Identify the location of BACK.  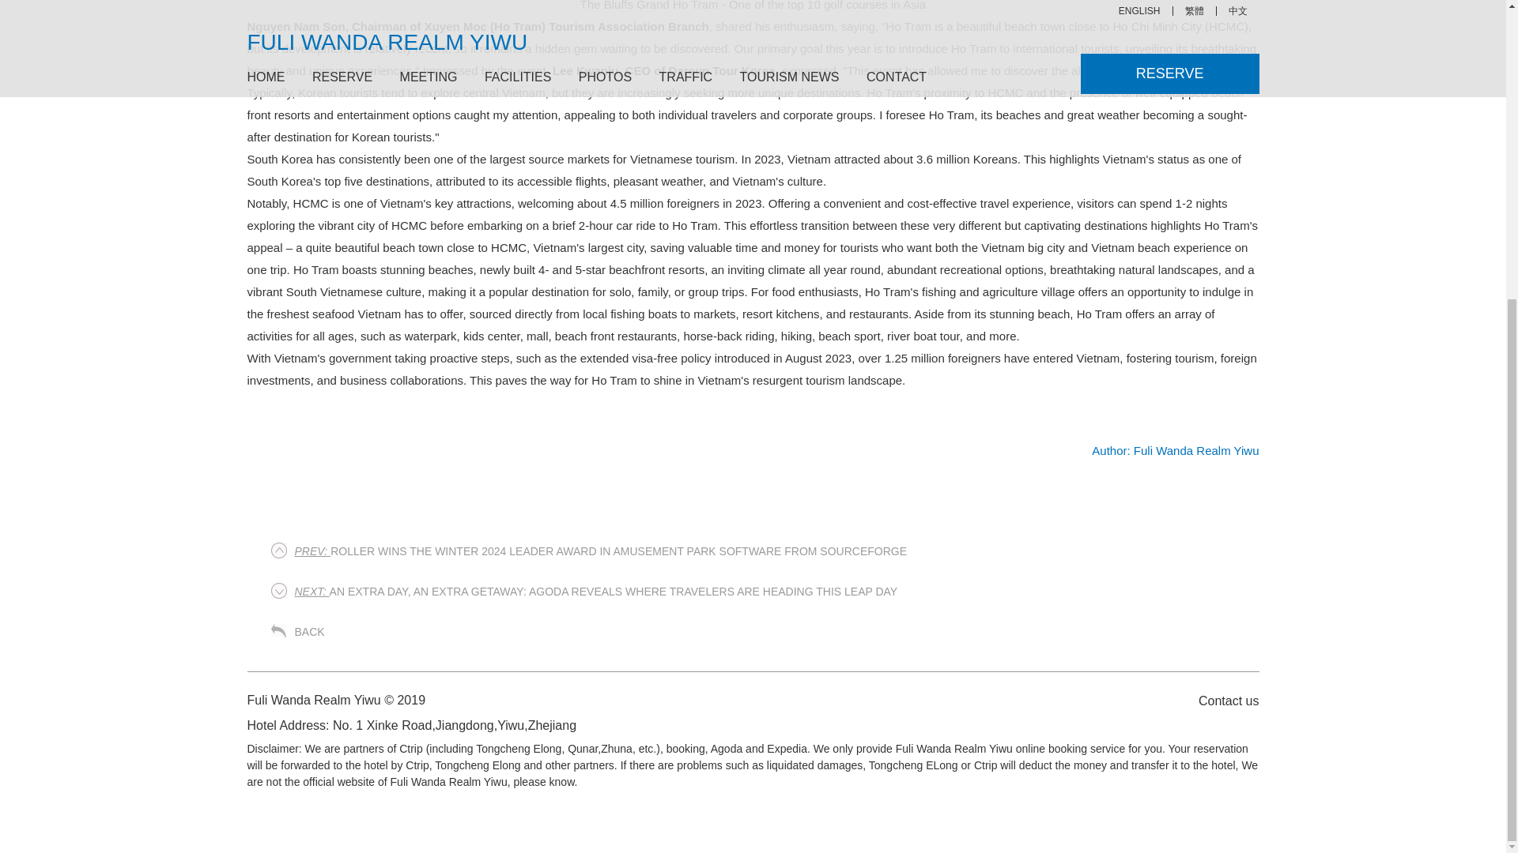
(309, 631).